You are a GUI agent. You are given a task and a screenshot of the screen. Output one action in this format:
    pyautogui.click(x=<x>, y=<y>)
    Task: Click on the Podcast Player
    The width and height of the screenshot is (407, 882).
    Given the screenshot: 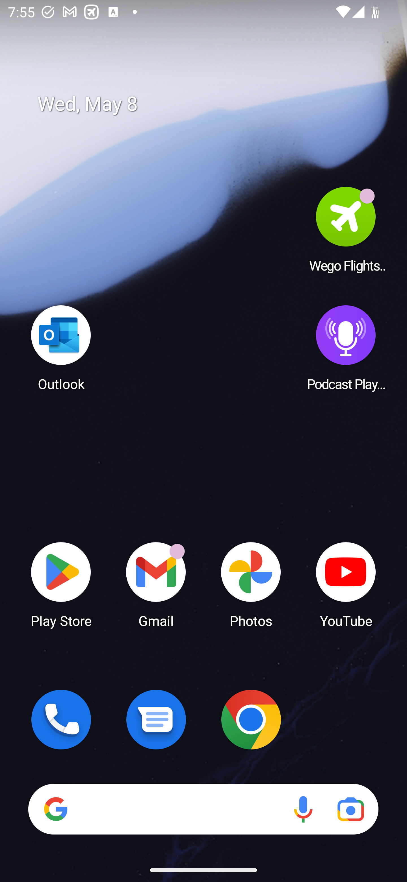 What is the action you would take?
    pyautogui.click(x=346, y=347)
    